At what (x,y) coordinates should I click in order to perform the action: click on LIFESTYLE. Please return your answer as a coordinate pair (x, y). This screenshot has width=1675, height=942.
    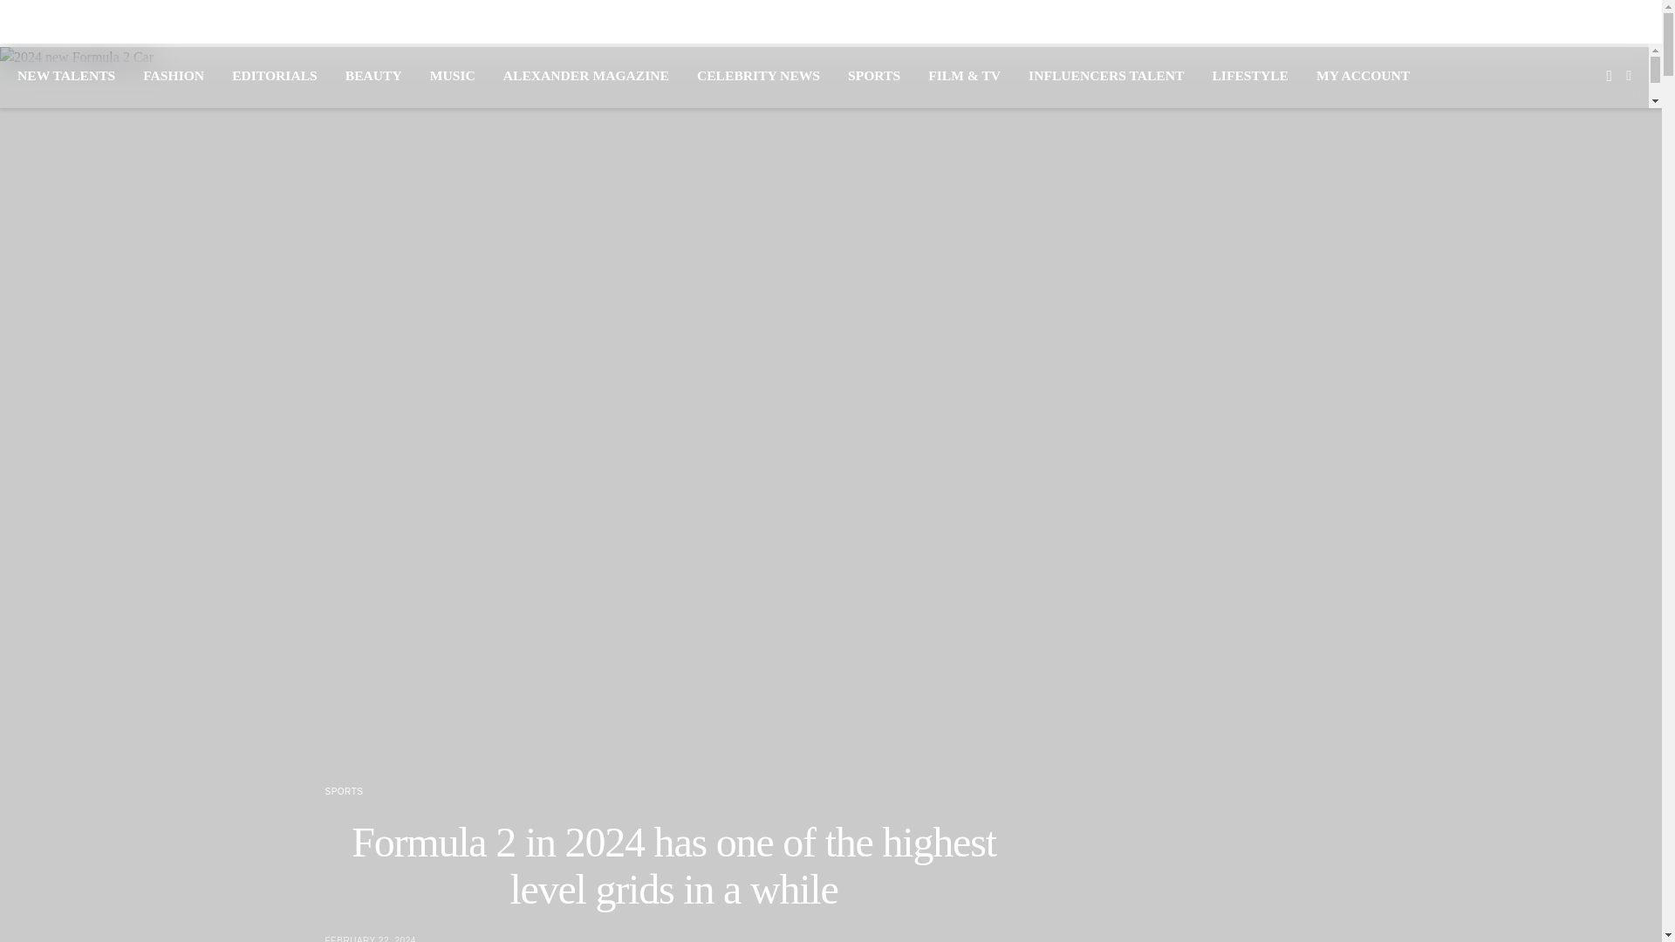
    Looking at the image, I should click on (1249, 75).